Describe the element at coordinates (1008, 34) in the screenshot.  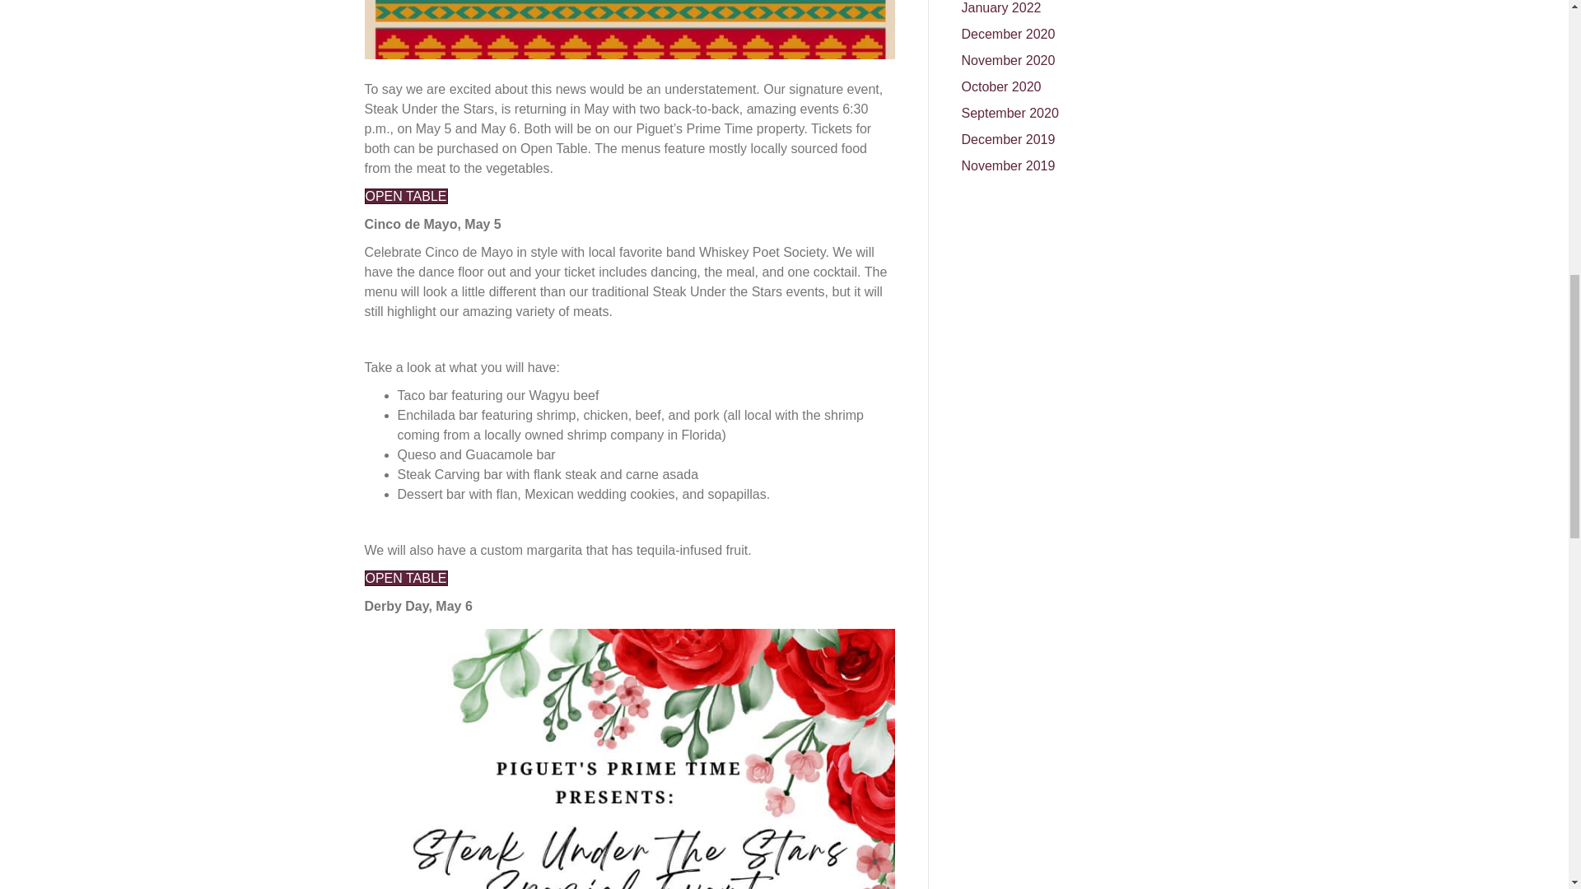
I see `December 2020` at that location.